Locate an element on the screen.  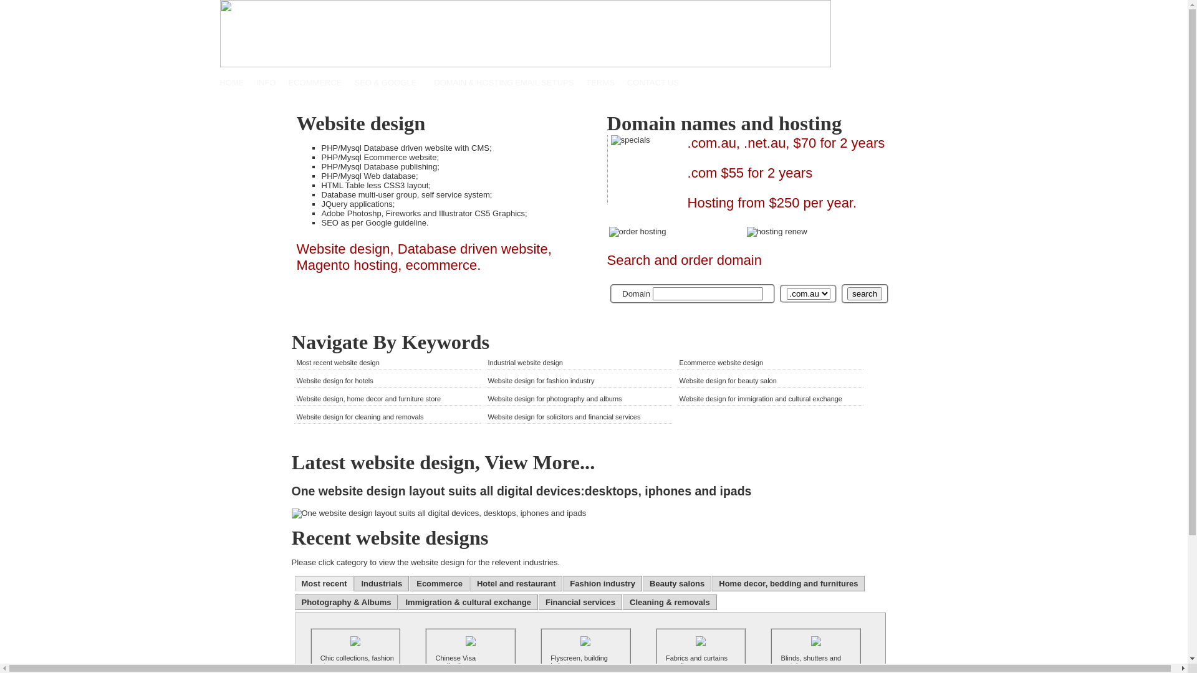
Ecommerce website design is located at coordinates (722, 363).